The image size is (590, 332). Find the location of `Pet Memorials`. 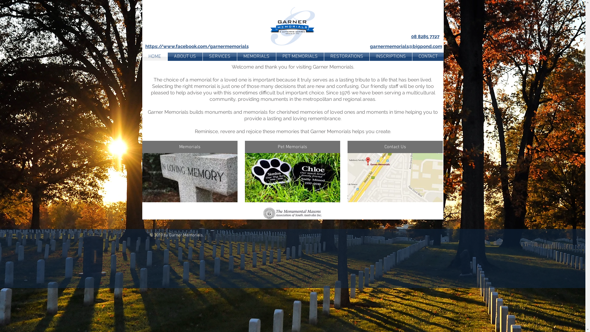

Pet Memorials is located at coordinates (292, 147).